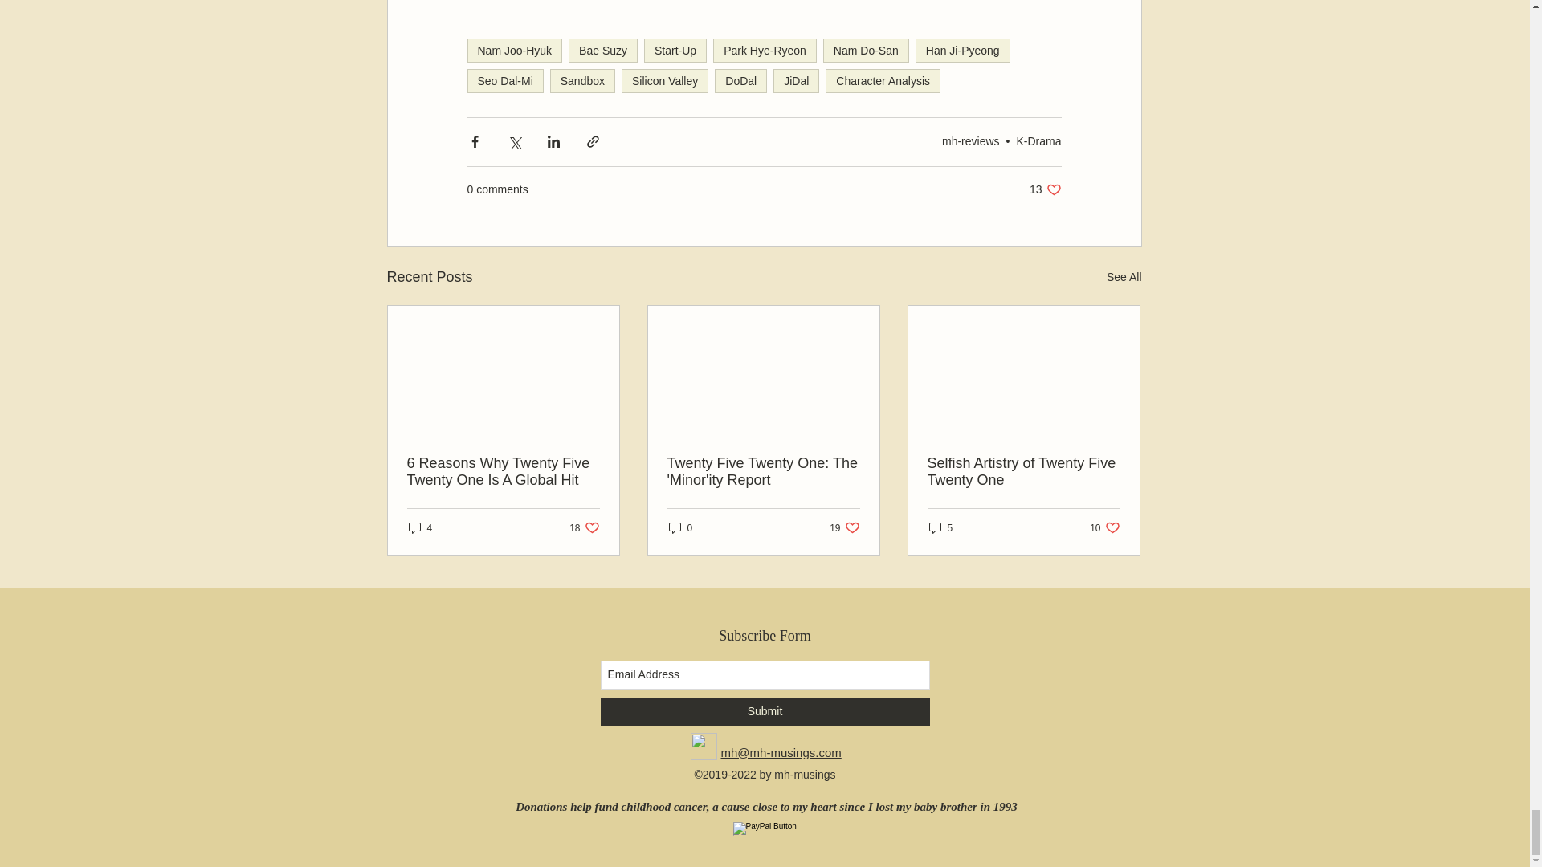 The height and width of the screenshot is (867, 1542). I want to click on Silicon Valley, so click(664, 80).